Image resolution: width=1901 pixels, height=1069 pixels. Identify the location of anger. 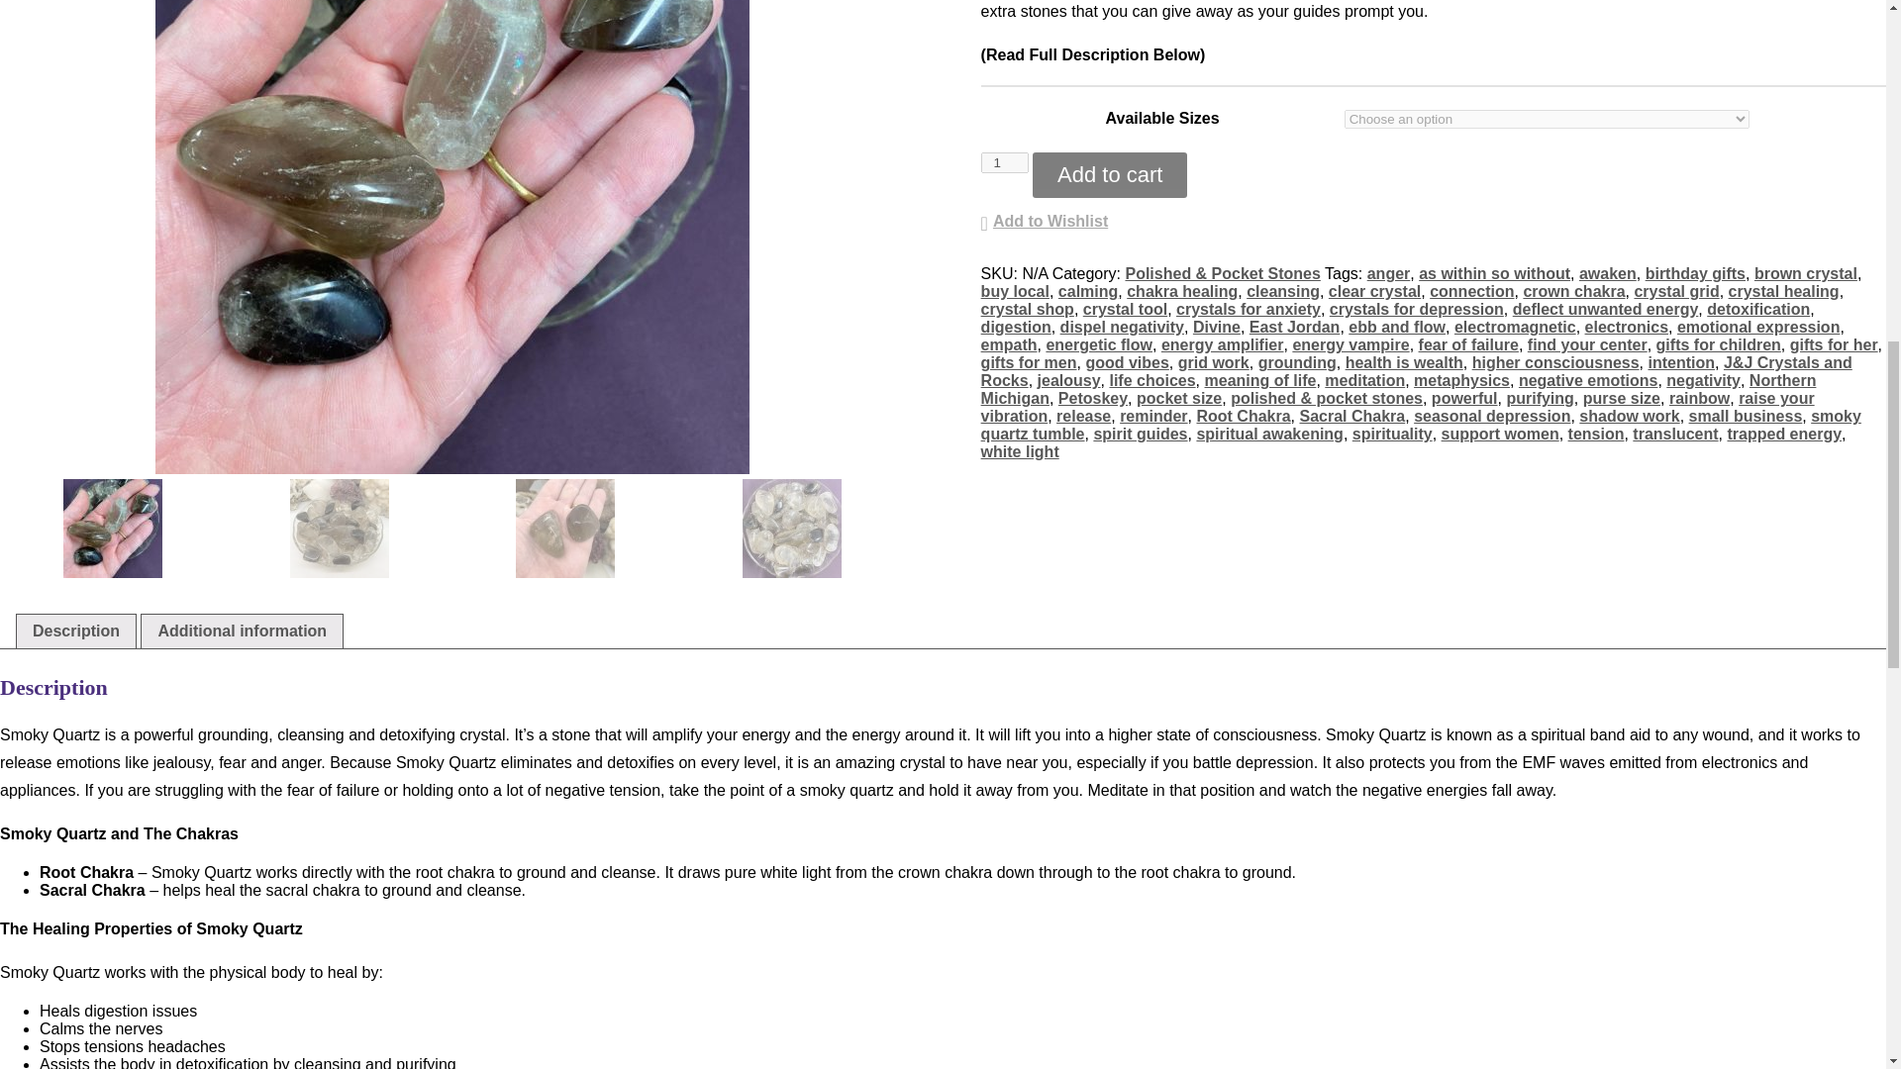
(1388, 273).